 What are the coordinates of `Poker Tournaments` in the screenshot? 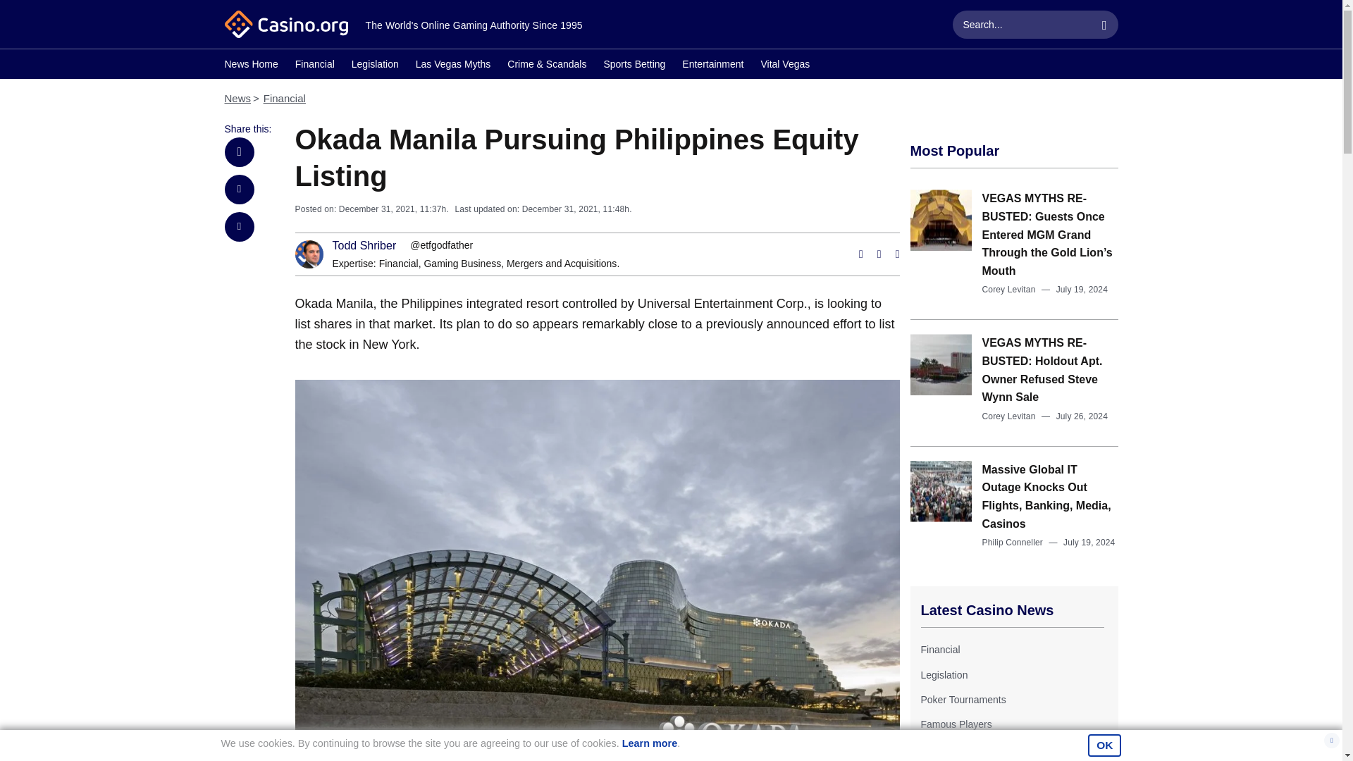 It's located at (963, 699).